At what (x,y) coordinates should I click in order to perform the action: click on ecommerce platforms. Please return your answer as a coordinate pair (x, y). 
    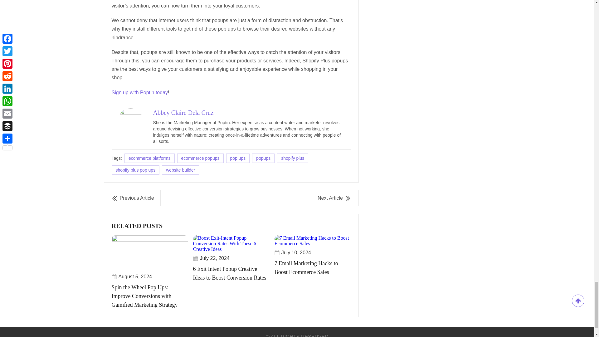
    Looking at the image, I should click on (150, 158).